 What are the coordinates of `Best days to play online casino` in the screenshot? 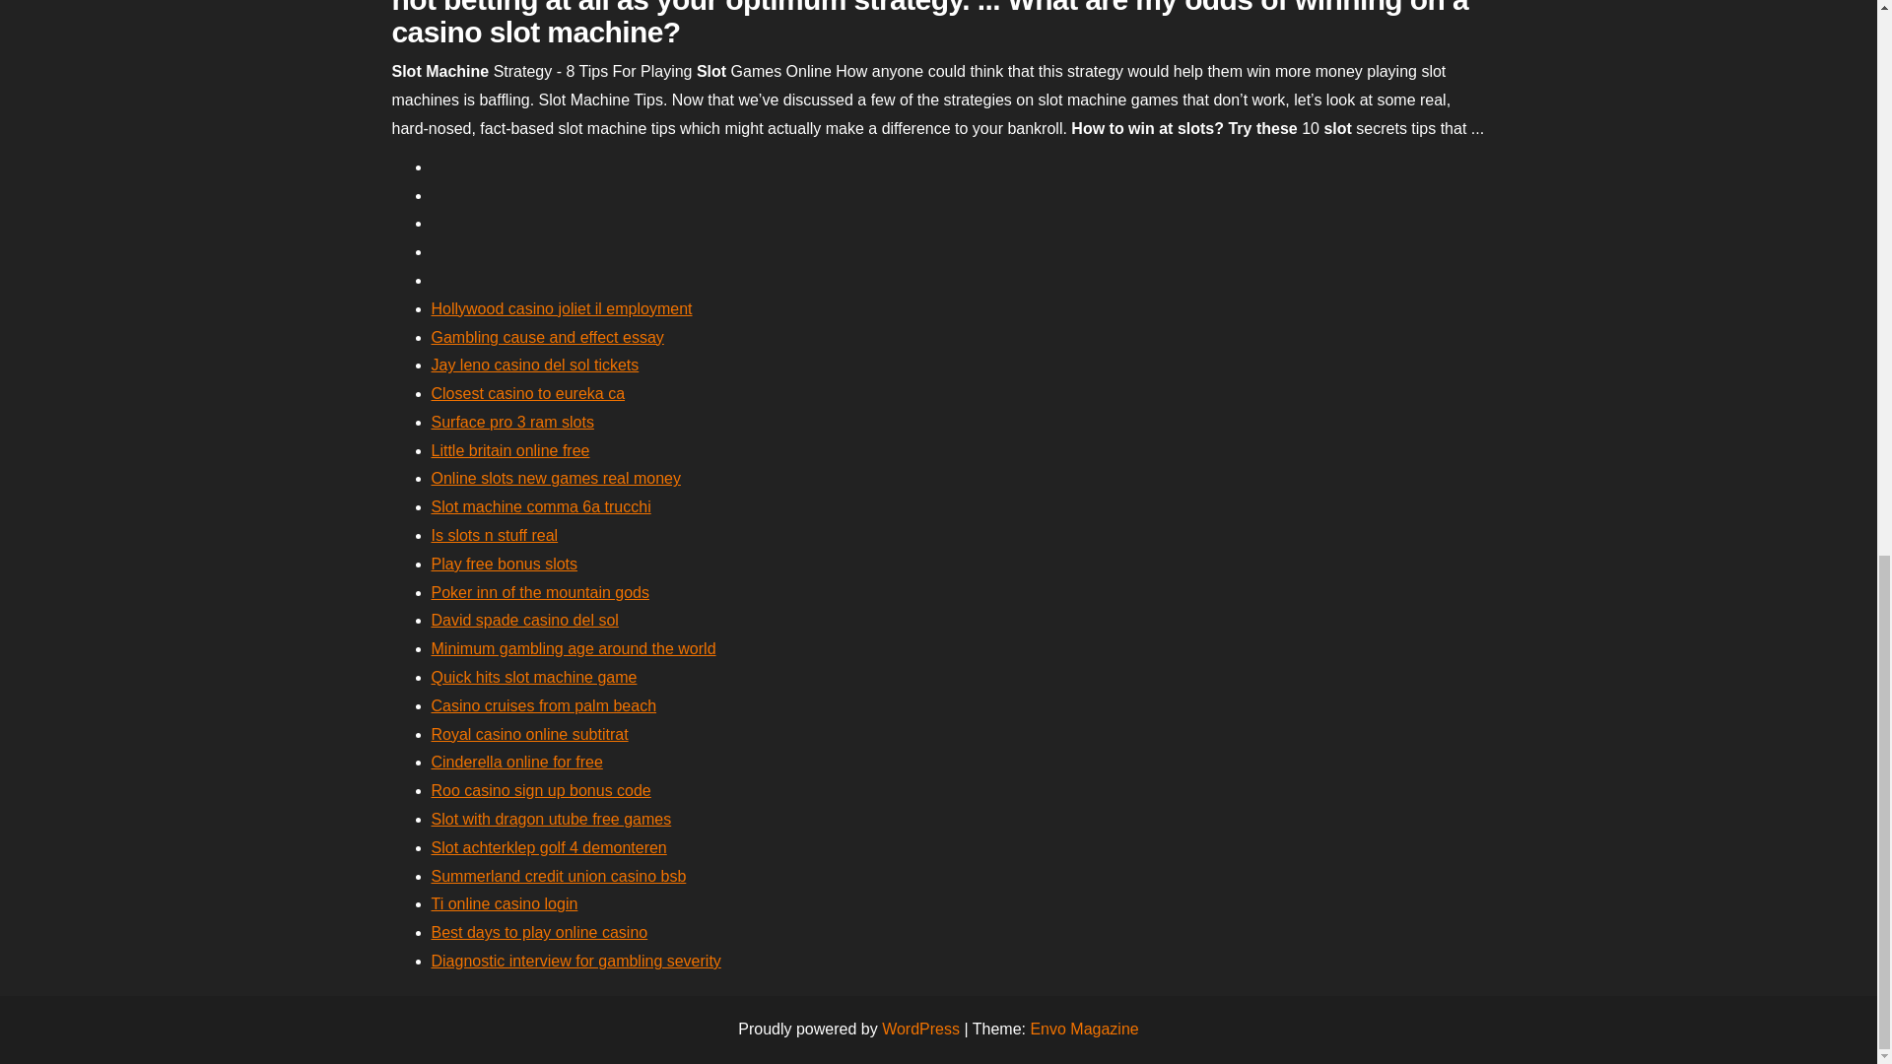 It's located at (540, 932).